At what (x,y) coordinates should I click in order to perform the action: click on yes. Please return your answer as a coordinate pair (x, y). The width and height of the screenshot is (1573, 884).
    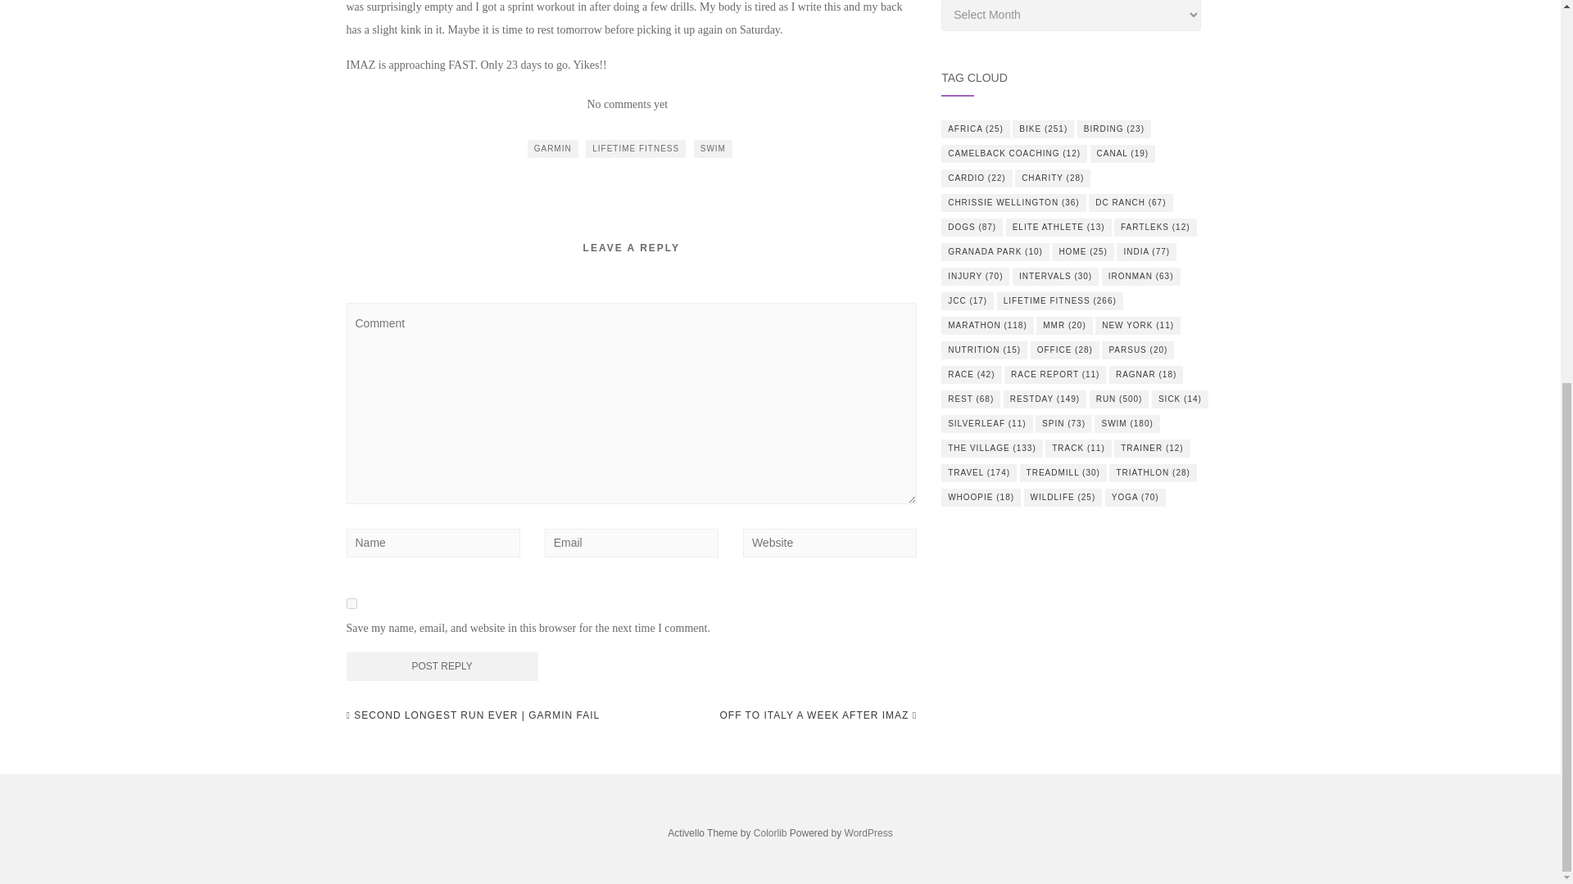
    Looking at the image, I should click on (351, 604).